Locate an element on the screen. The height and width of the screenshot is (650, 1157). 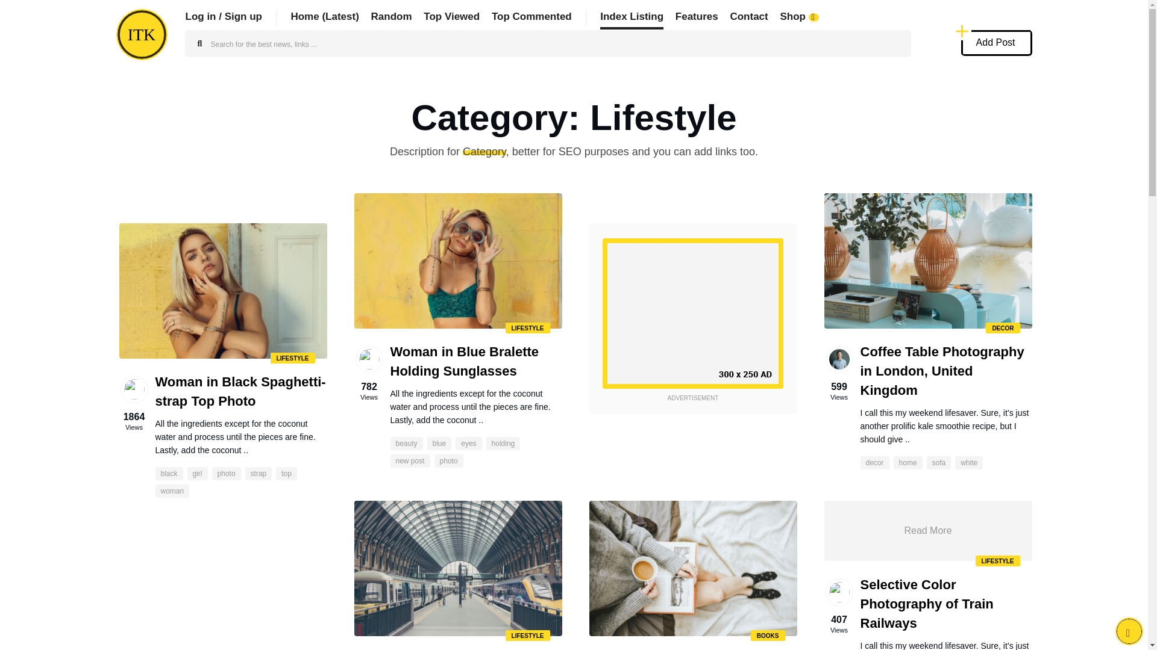
ITK is located at coordinates (141, 35).